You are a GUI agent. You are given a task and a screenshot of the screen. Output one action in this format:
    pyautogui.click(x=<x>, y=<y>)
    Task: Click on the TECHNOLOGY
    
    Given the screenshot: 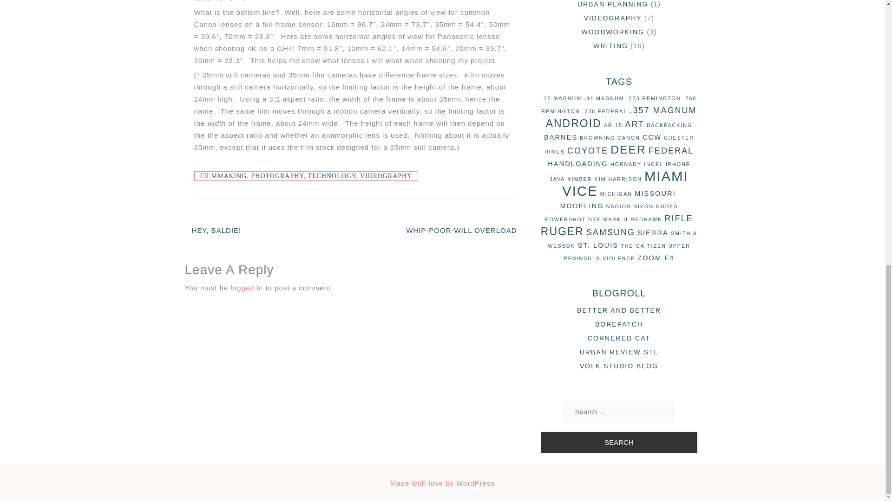 What is the action you would take?
    pyautogui.click(x=332, y=175)
    